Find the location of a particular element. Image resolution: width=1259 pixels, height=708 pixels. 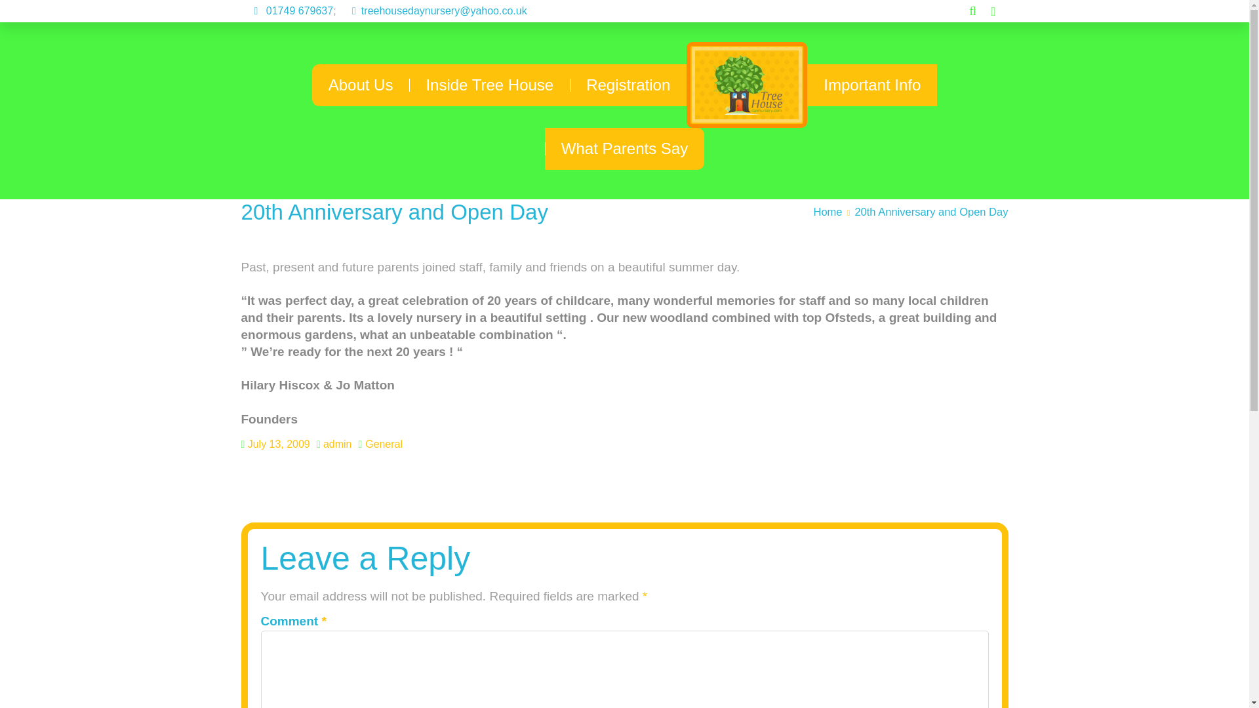

Twitter is located at coordinates (990, 33).